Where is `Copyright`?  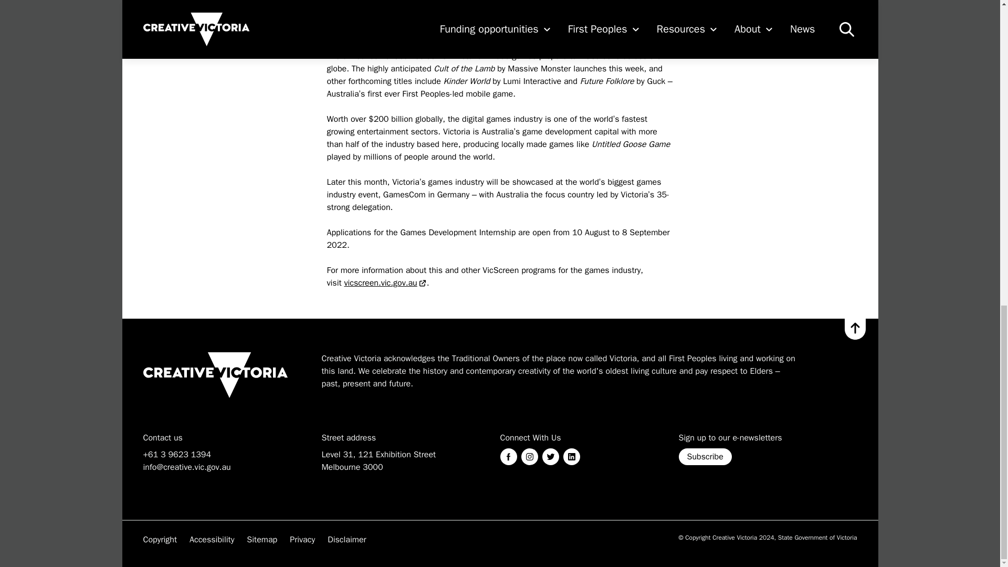 Copyright is located at coordinates (160, 540).